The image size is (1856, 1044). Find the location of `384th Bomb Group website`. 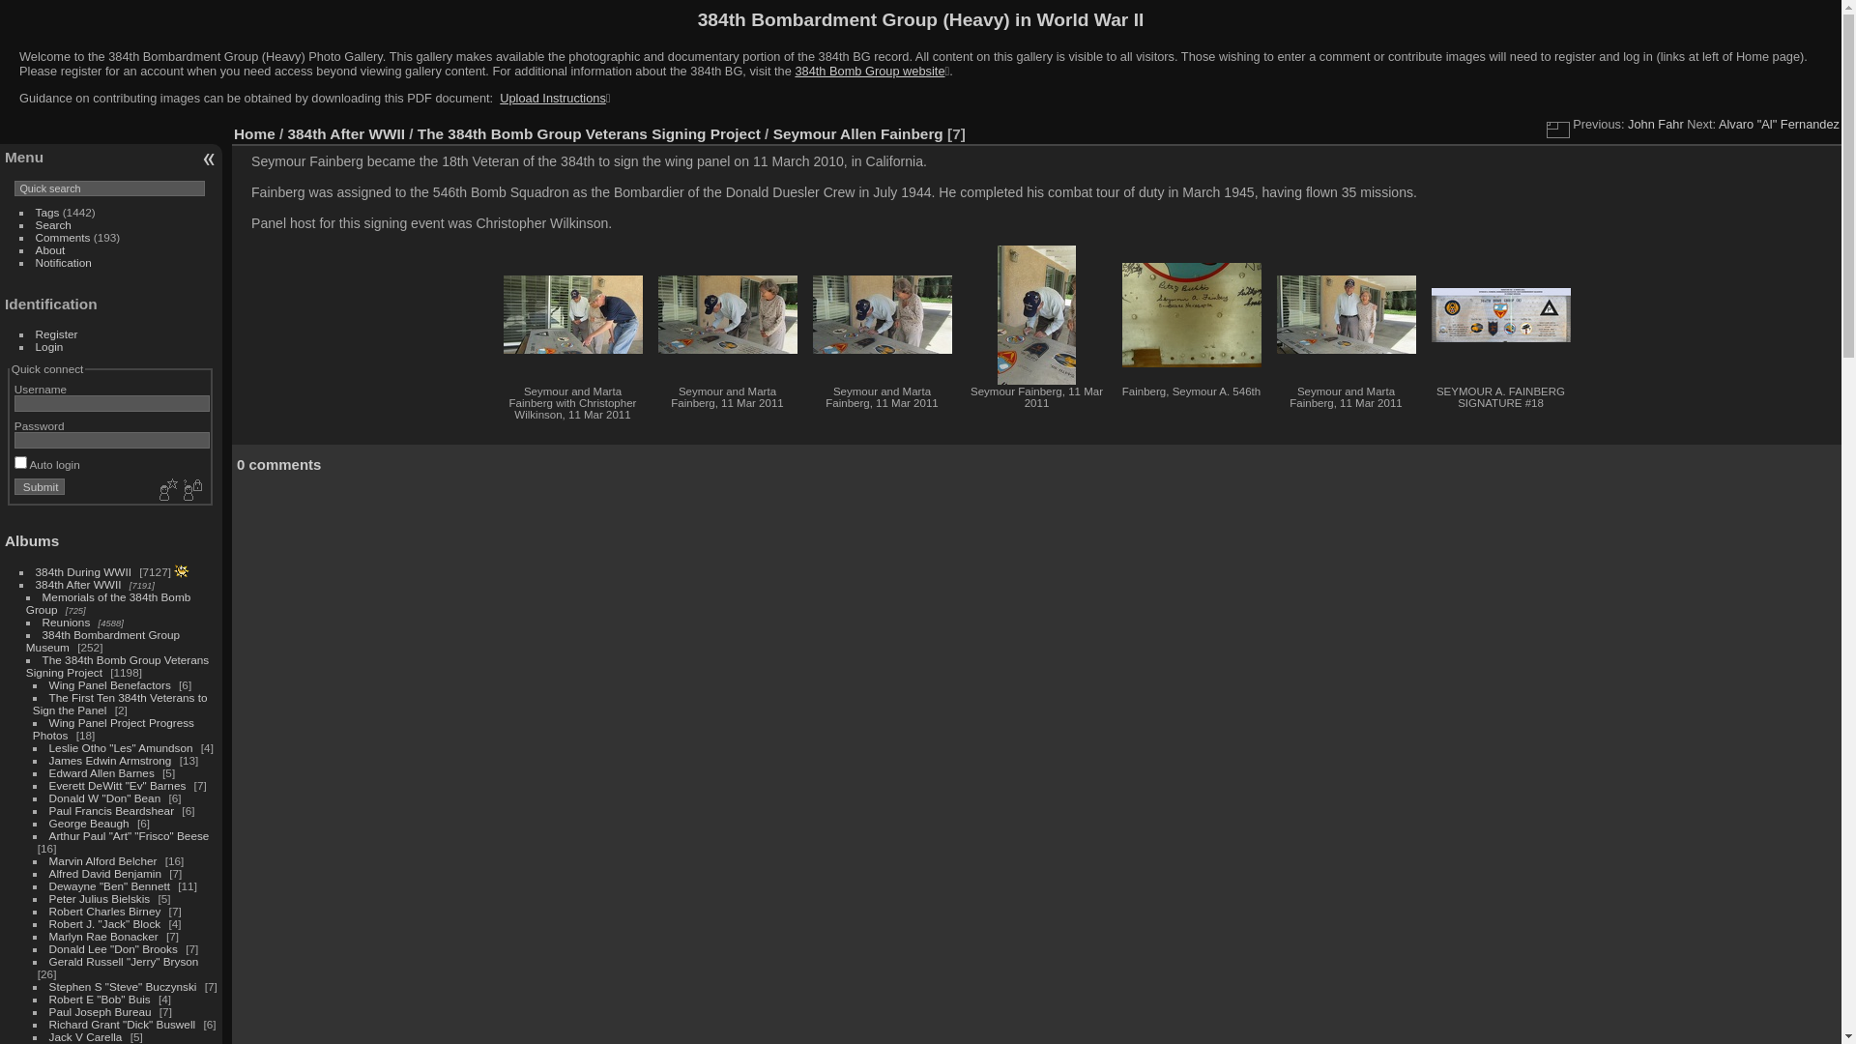

384th Bomb Group website is located at coordinates (870, 72).